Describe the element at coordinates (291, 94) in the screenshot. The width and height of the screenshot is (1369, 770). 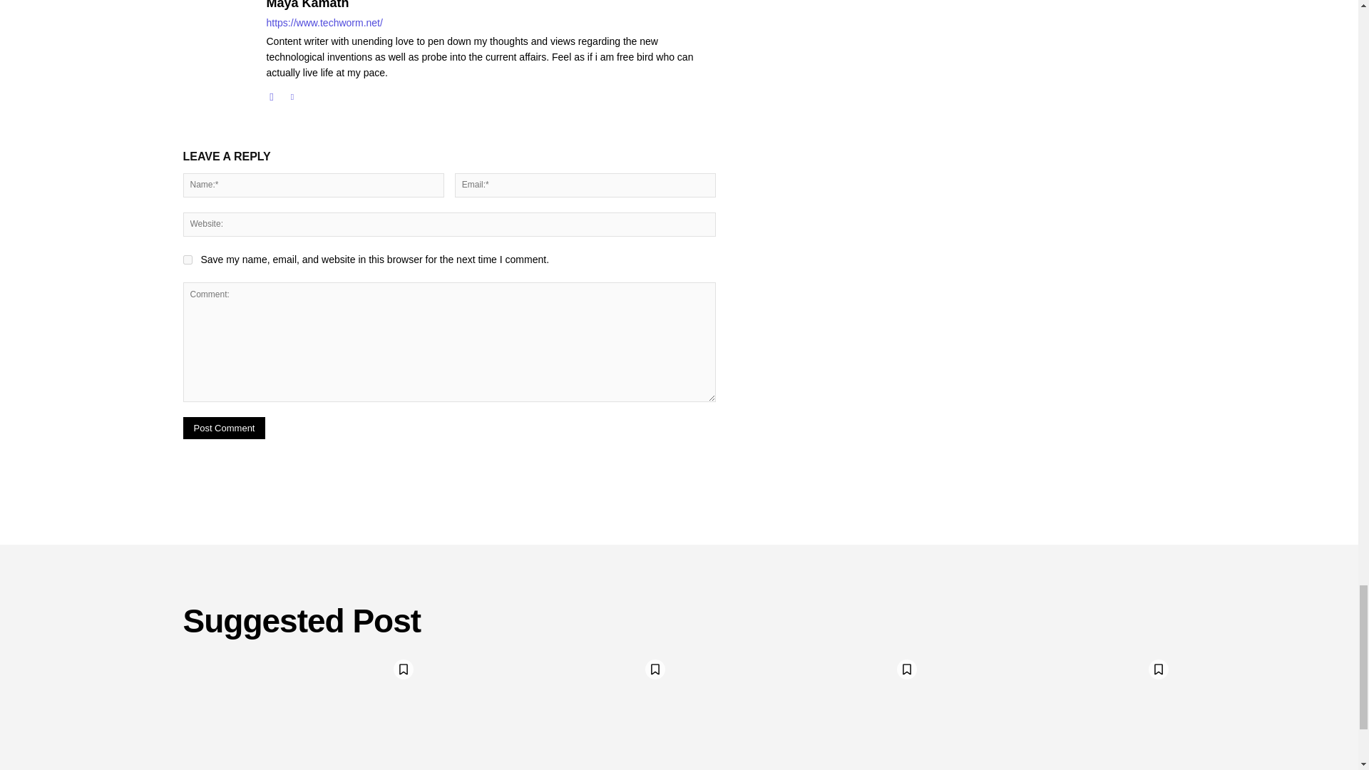
I see `Twitter` at that location.